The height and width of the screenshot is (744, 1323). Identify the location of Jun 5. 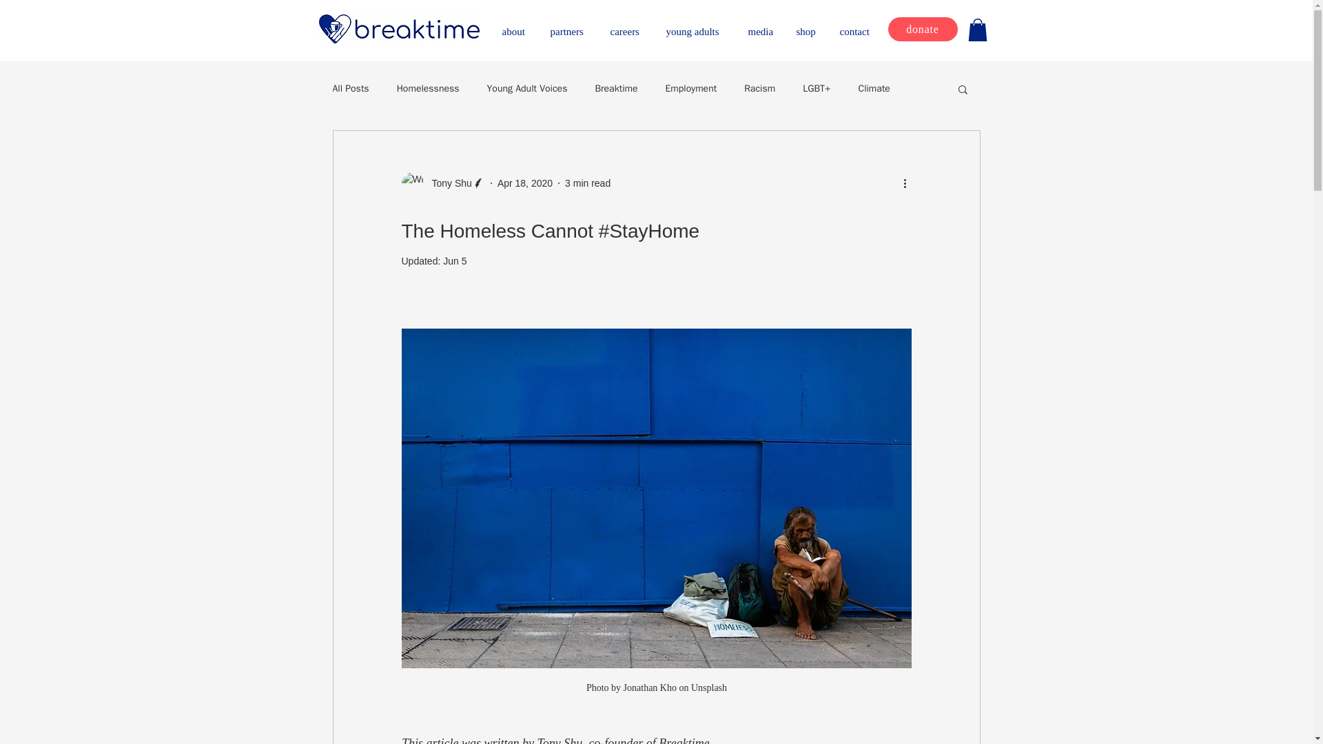
(455, 260).